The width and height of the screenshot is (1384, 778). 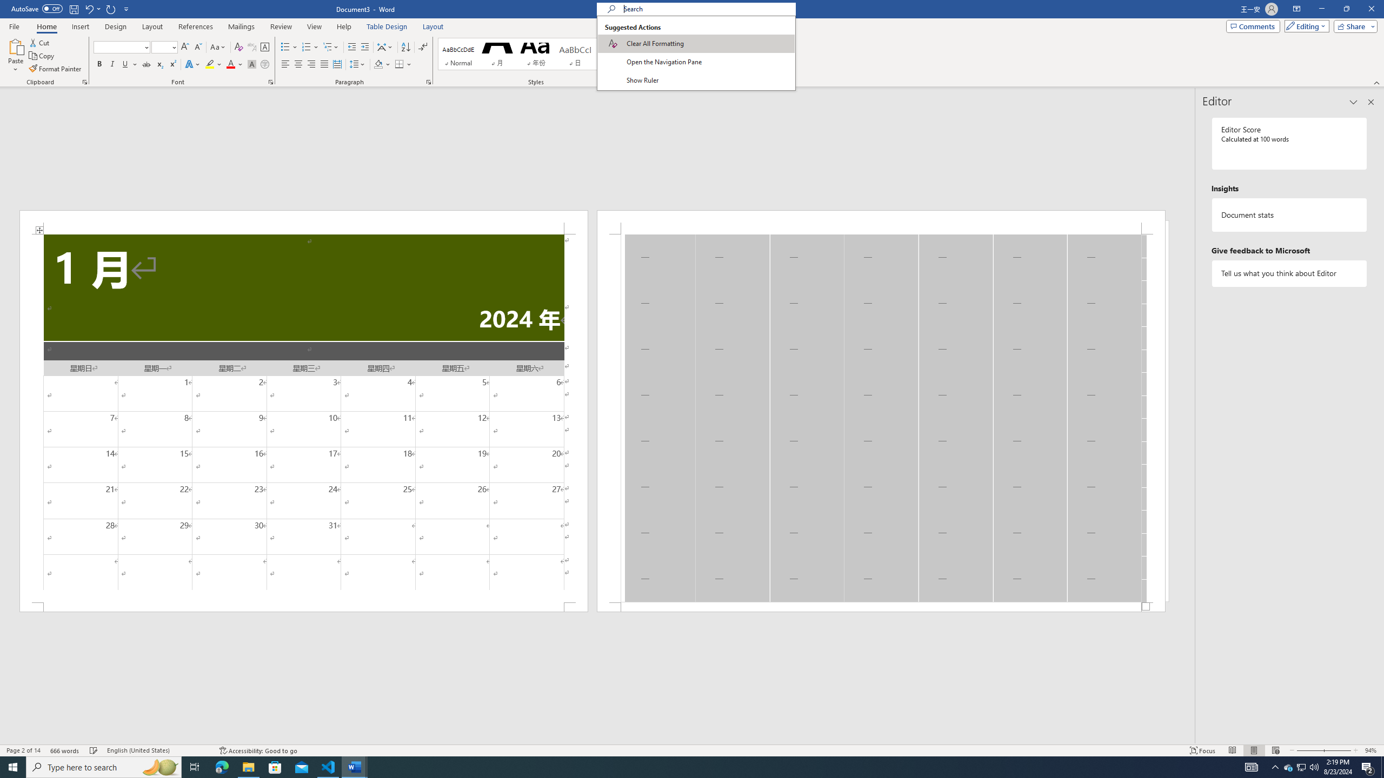 What do you see at coordinates (198, 48) in the screenshot?
I see `Shrink Font` at bounding box center [198, 48].